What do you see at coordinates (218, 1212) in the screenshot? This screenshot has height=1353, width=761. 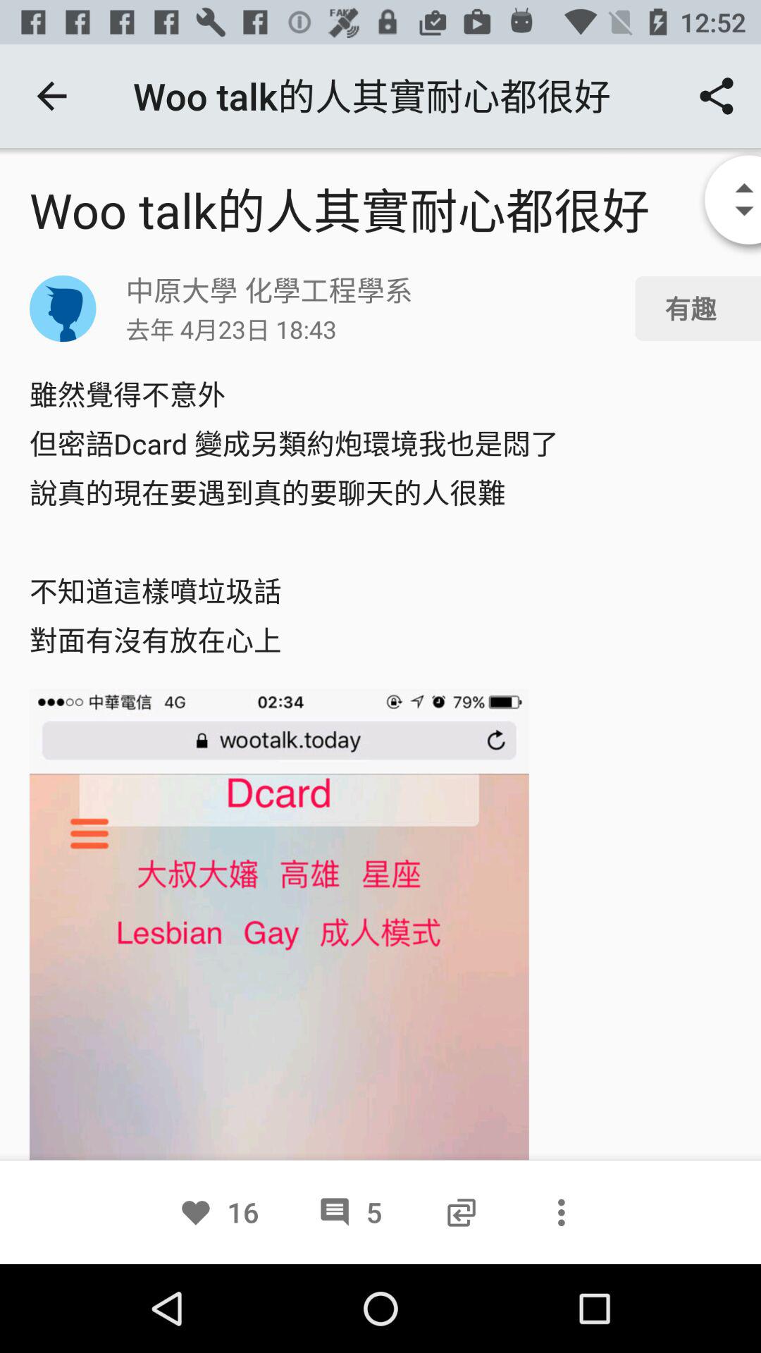 I see `press item to the left of the 5` at bounding box center [218, 1212].